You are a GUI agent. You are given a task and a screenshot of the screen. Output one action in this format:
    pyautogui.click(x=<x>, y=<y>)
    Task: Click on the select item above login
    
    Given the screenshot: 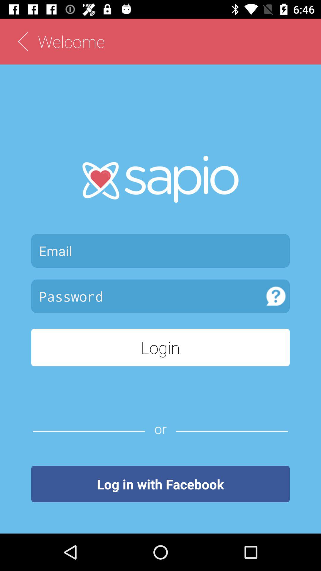 What is the action you would take?
    pyautogui.click(x=276, y=296)
    